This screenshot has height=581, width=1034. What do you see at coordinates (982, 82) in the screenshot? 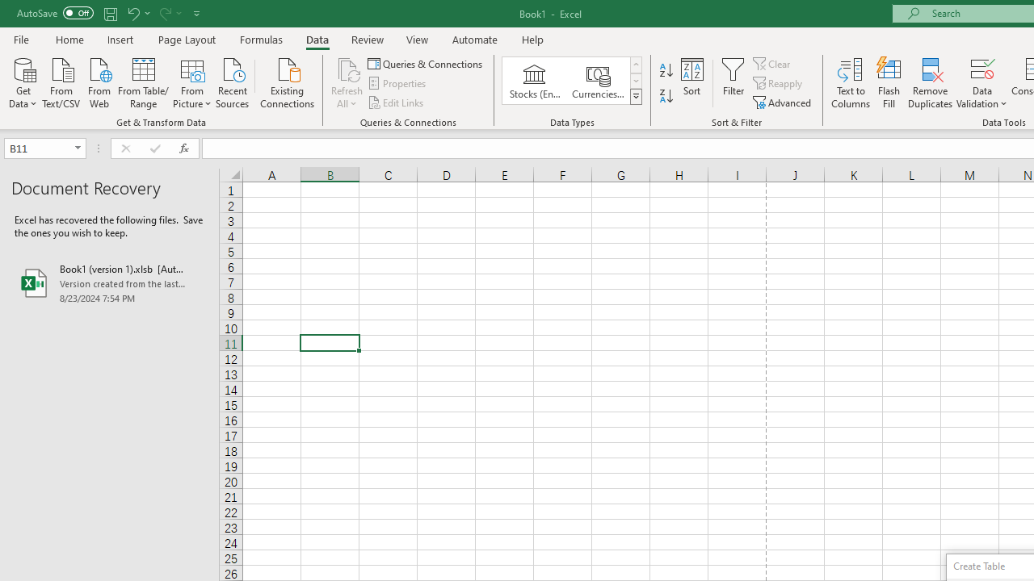
I see `Data Validation...` at bounding box center [982, 82].